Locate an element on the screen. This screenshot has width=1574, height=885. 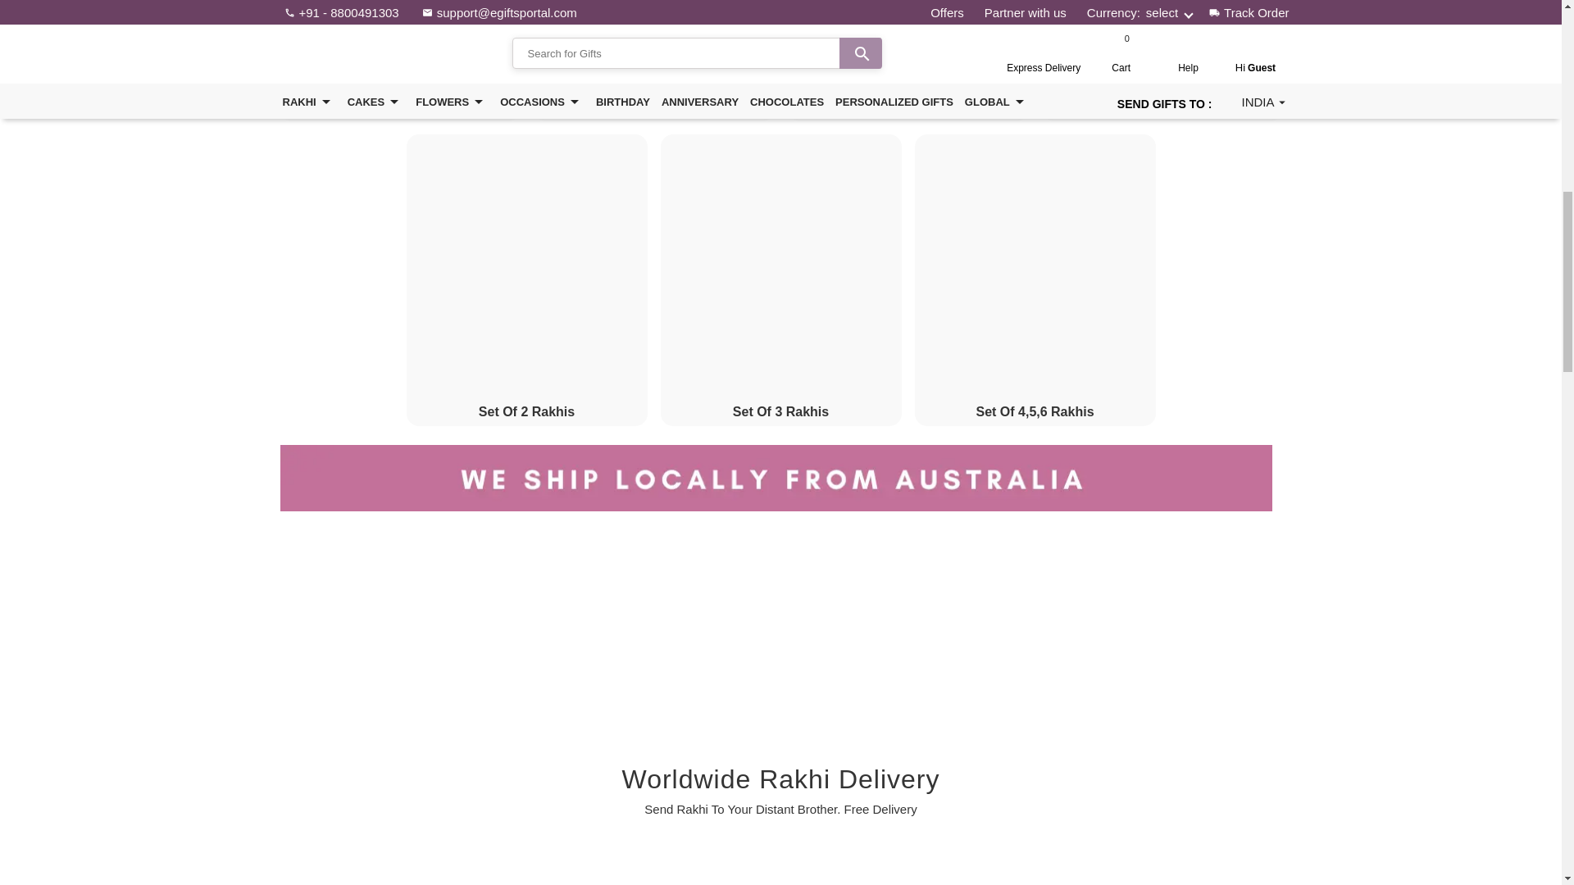
fullwidthbanner is located at coordinates (780, 479).